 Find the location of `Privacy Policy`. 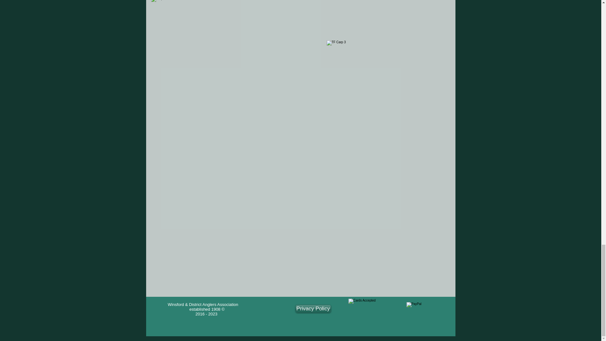

Privacy Policy is located at coordinates (313, 309).